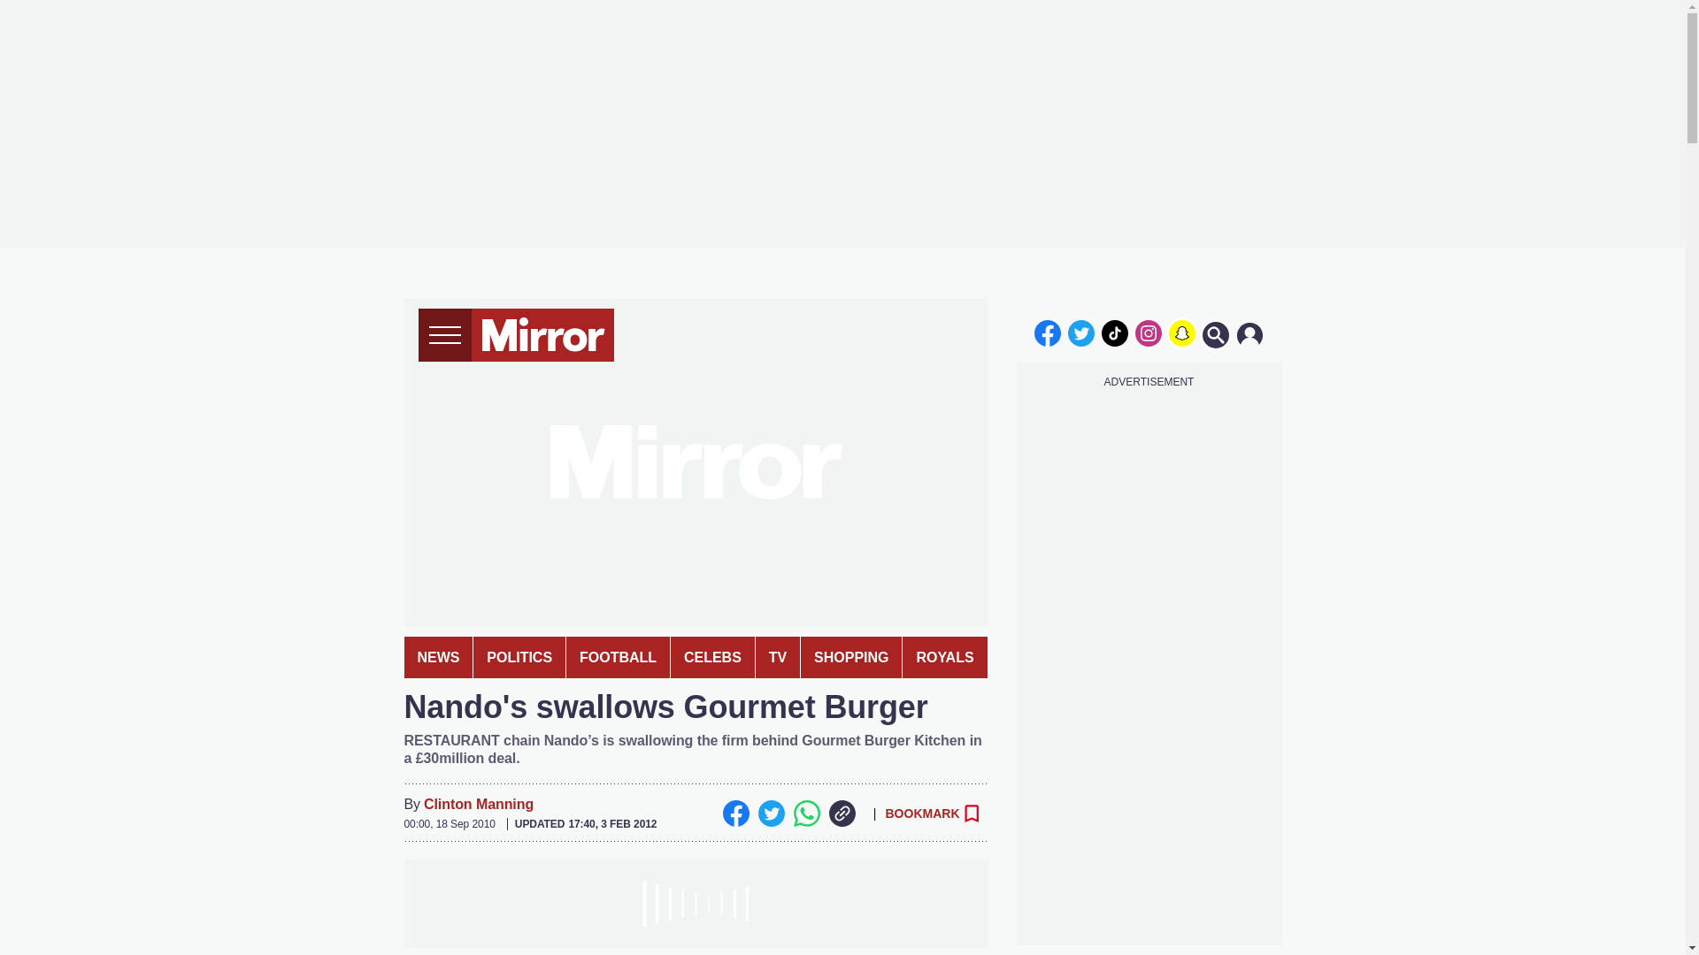 The width and height of the screenshot is (1699, 955). I want to click on CELEBS, so click(712, 657).